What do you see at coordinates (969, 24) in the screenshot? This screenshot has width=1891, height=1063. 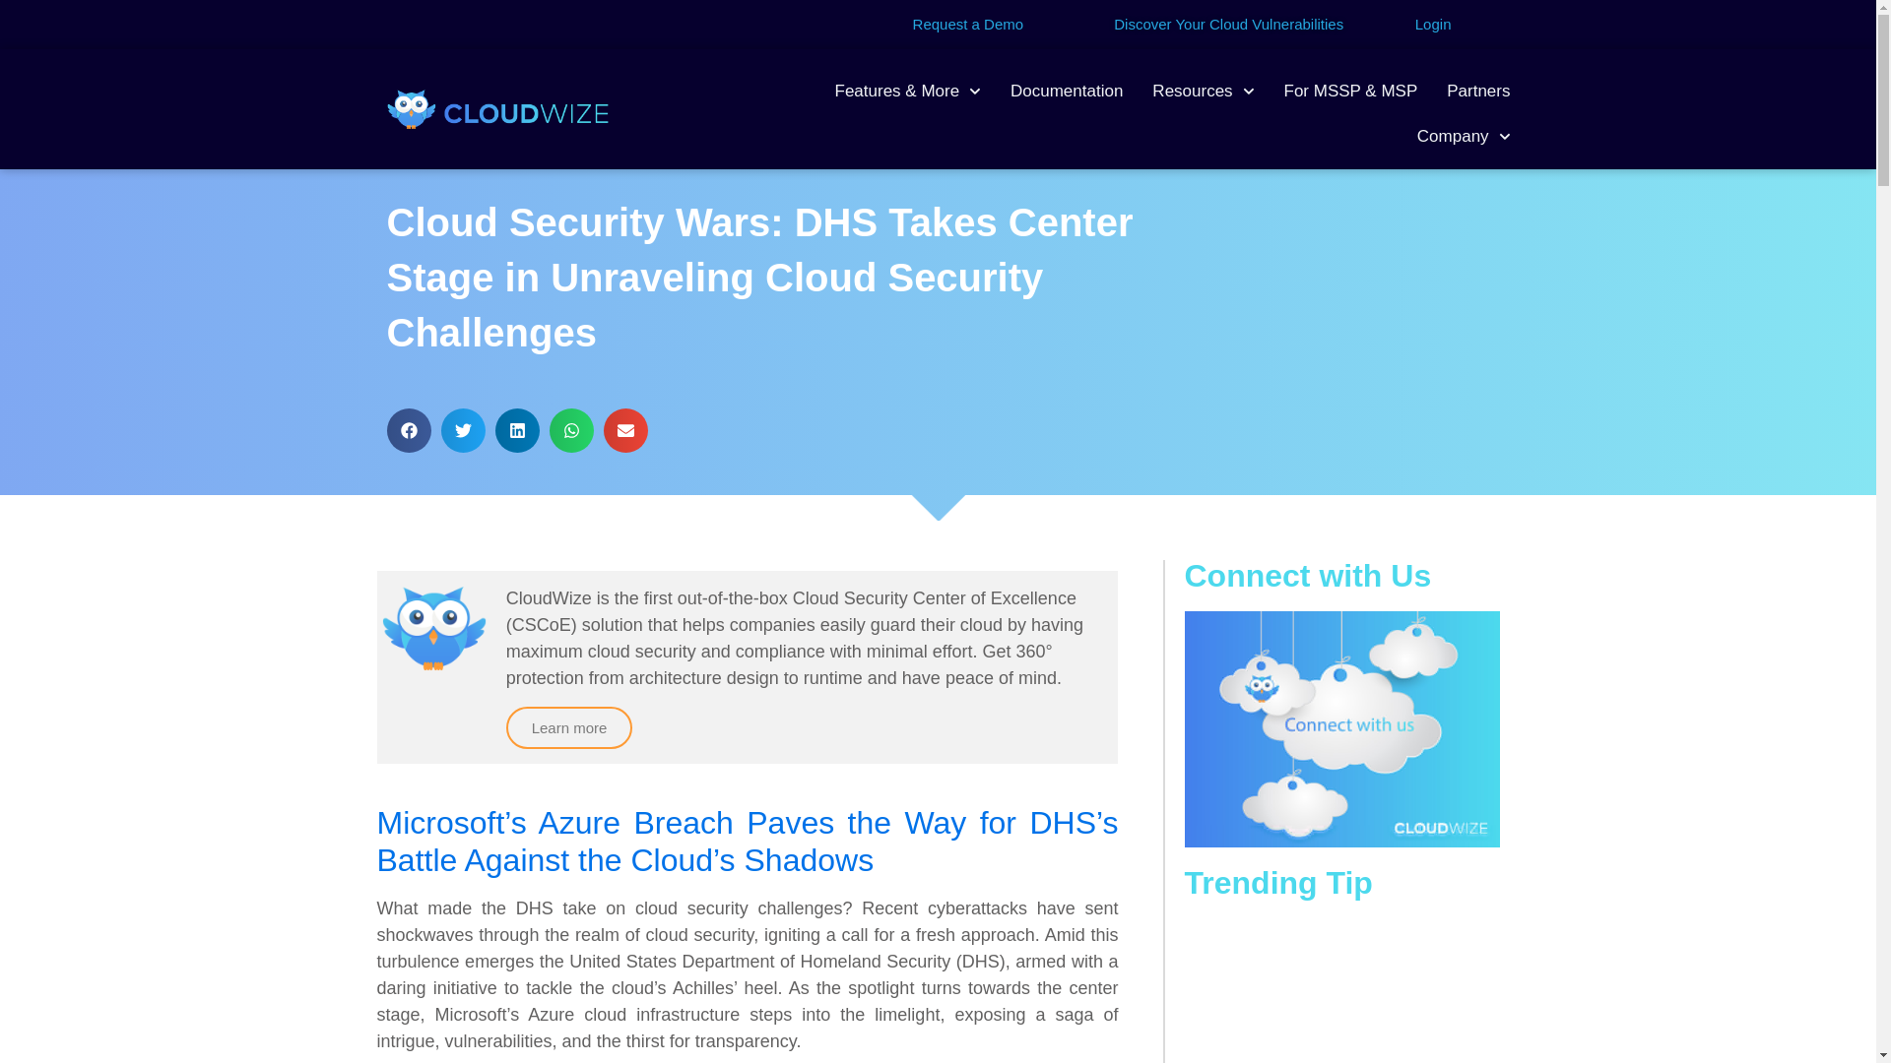 I see `Request a Demo` at bounding box center [969, 24].